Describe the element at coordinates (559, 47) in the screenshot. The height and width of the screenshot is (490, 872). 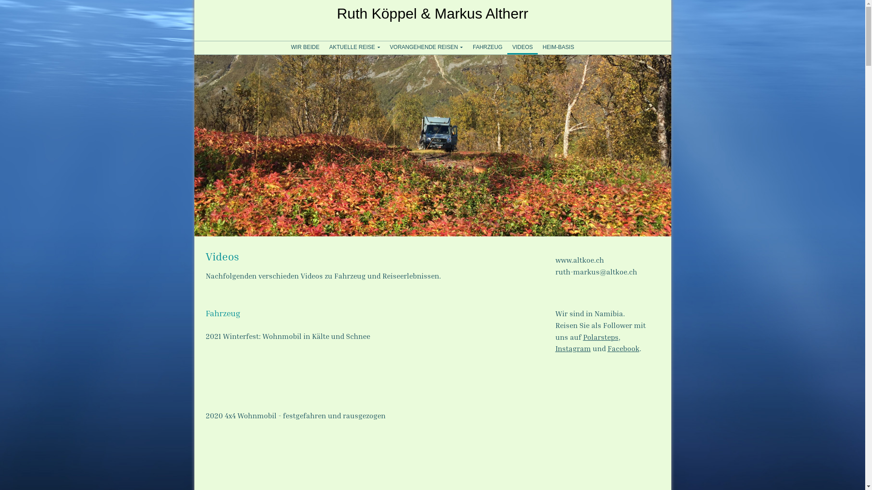
I see `HEIM-BASIS` at that location.